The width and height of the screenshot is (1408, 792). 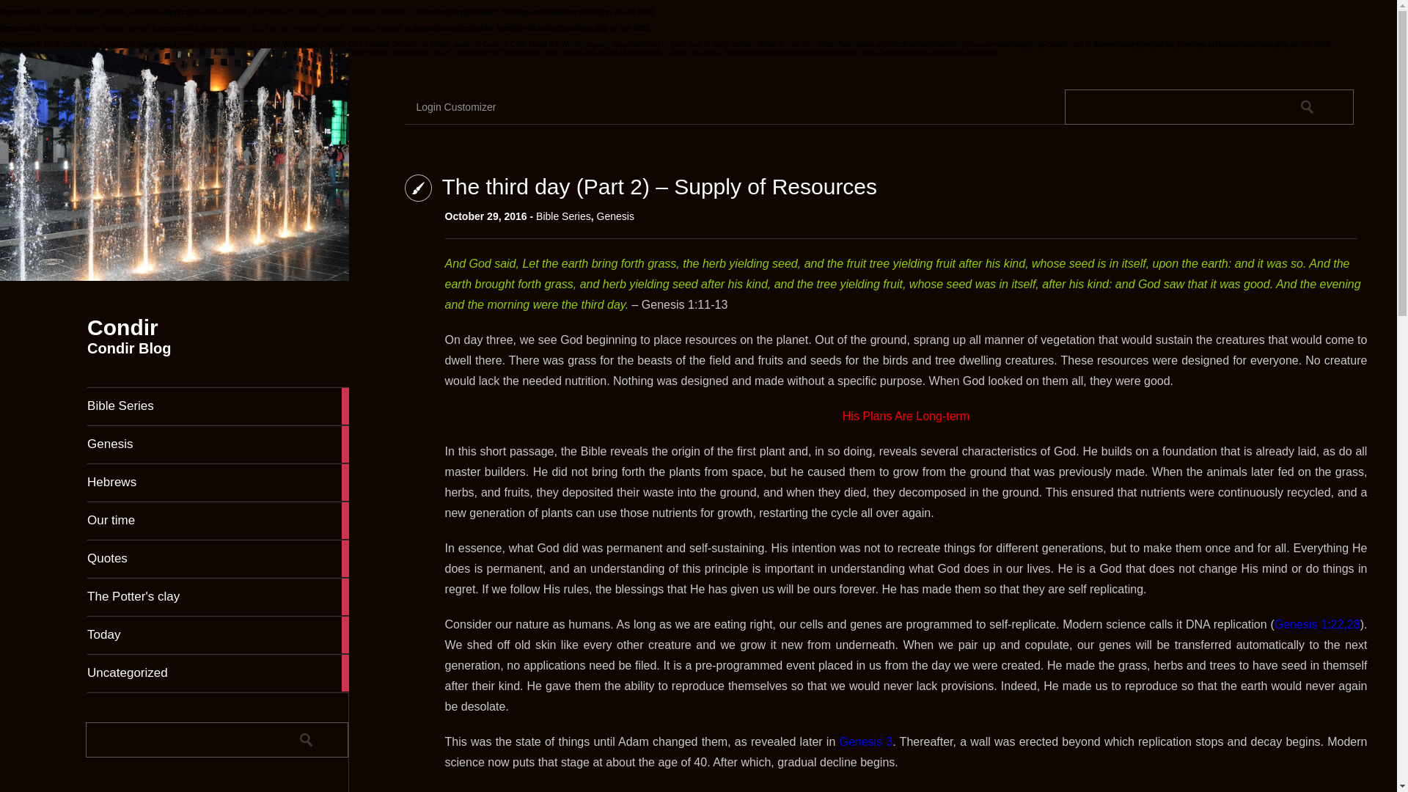 I want to click on Bible Series, so click(x=219, y=406).